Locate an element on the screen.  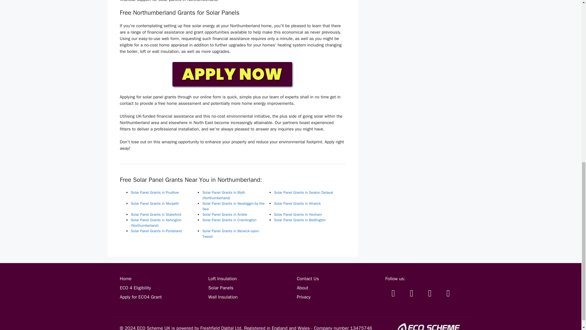
YouTube is located at coordinates (430, 293).